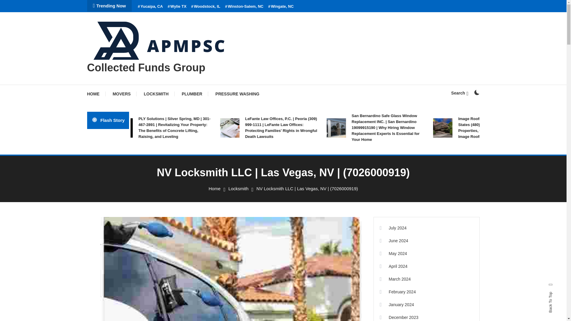 Image resolution: width=571 pixels, height=321 pixels. What do you see at coordinates (244, 7) in the screenshot?
I see `Winston-Salem, NC` at bounding box center [244, 7].